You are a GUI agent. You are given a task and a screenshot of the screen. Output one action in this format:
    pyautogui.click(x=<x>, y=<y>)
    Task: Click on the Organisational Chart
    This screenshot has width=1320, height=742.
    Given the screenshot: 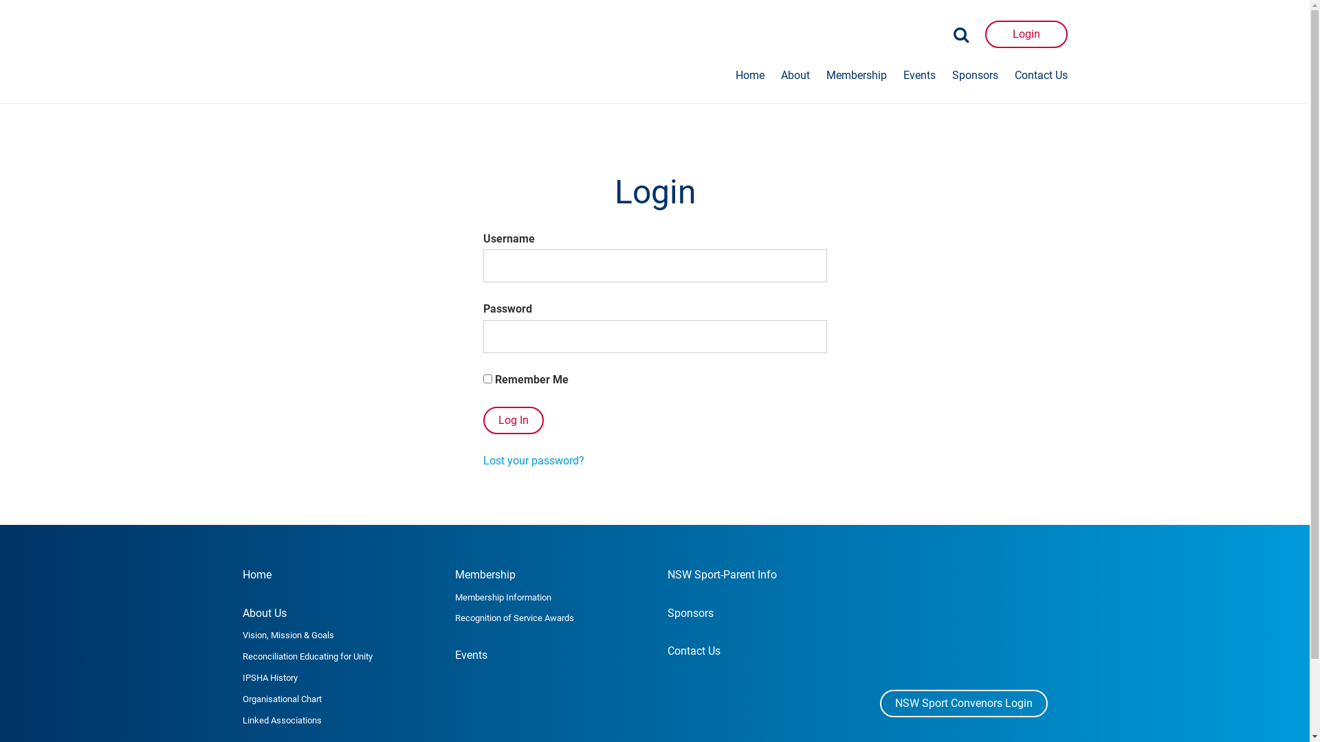 What is the action you would take?
    pyautogui.click(x=282, y=699)
    